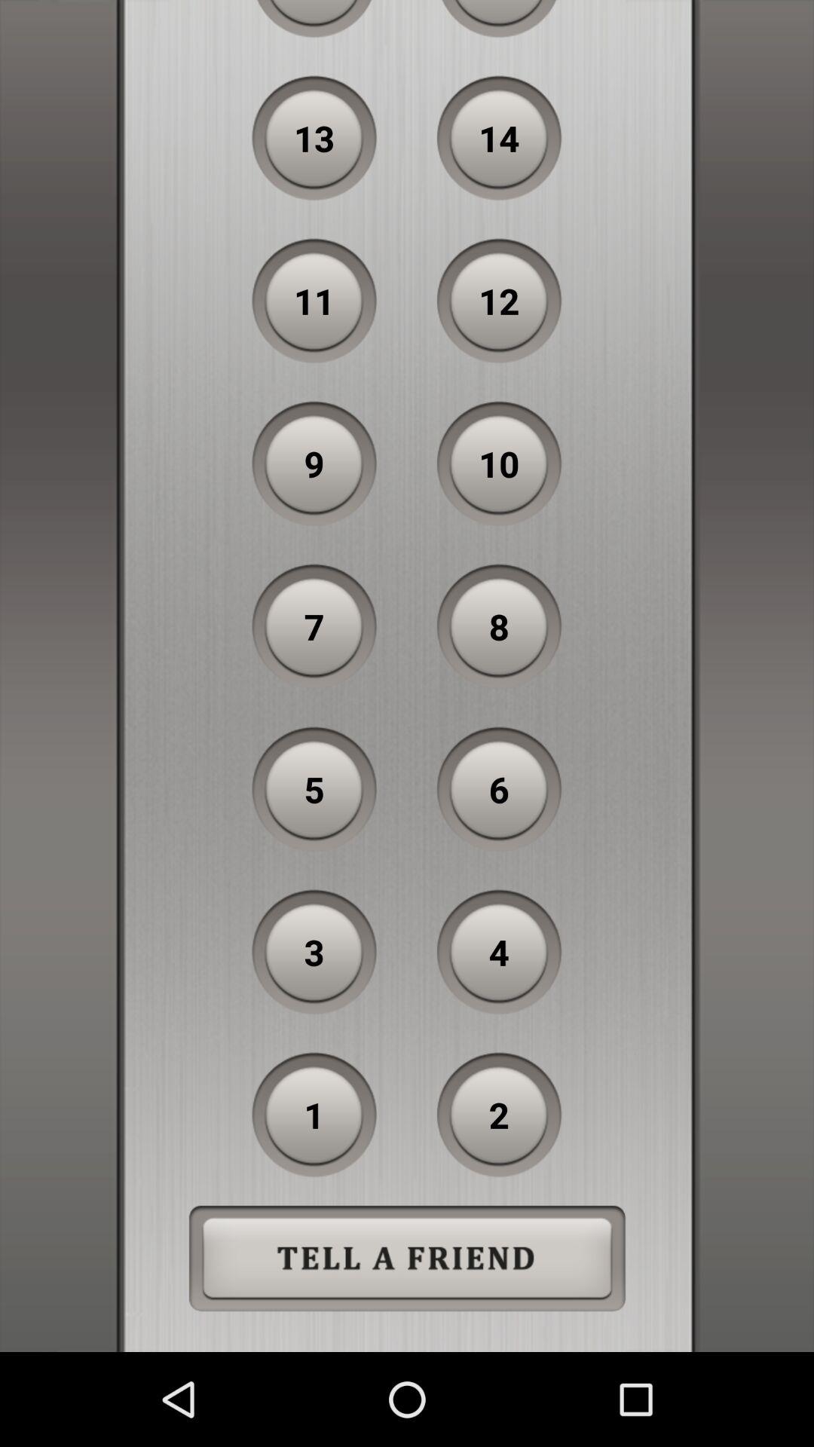 Image resolution: width=814 pixels, height=1447 pixels. Describe the element at coordinates (499, 626) in the screenshot. I see `swipe to the 8 item` at that location.